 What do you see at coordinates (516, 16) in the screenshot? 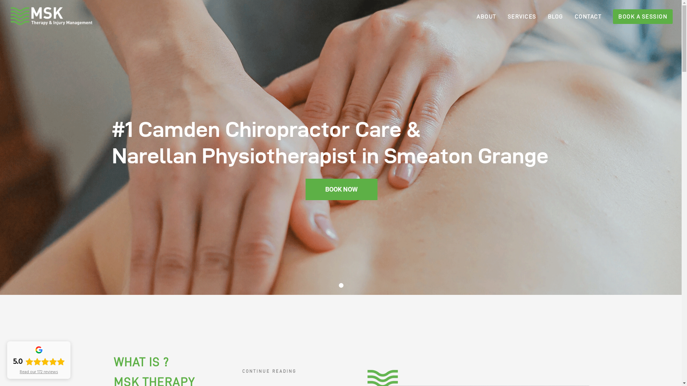
I see `SERVICES` at bounding box center [516, 16].